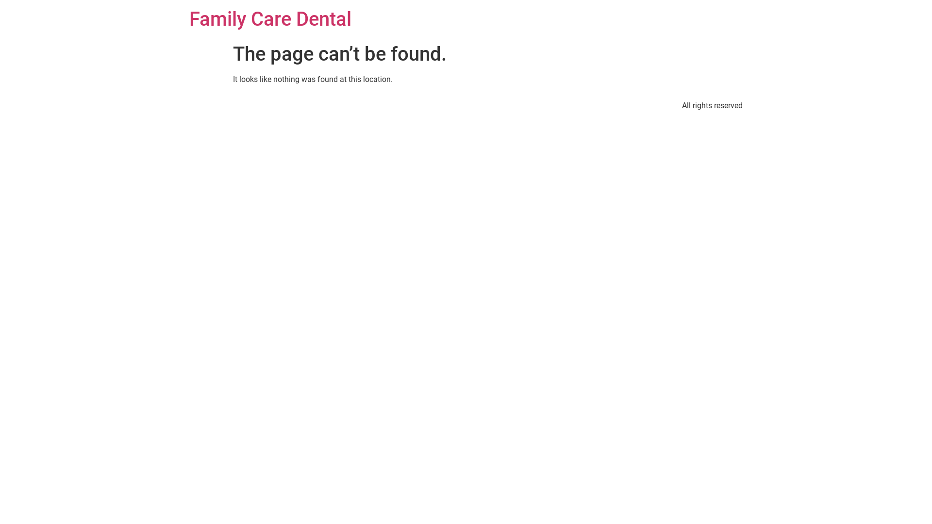 This screenshot has height=524, width=932. Describe the element at coordinates (270, 19) in the screenshot. I see `Family Care Dental` at that location.